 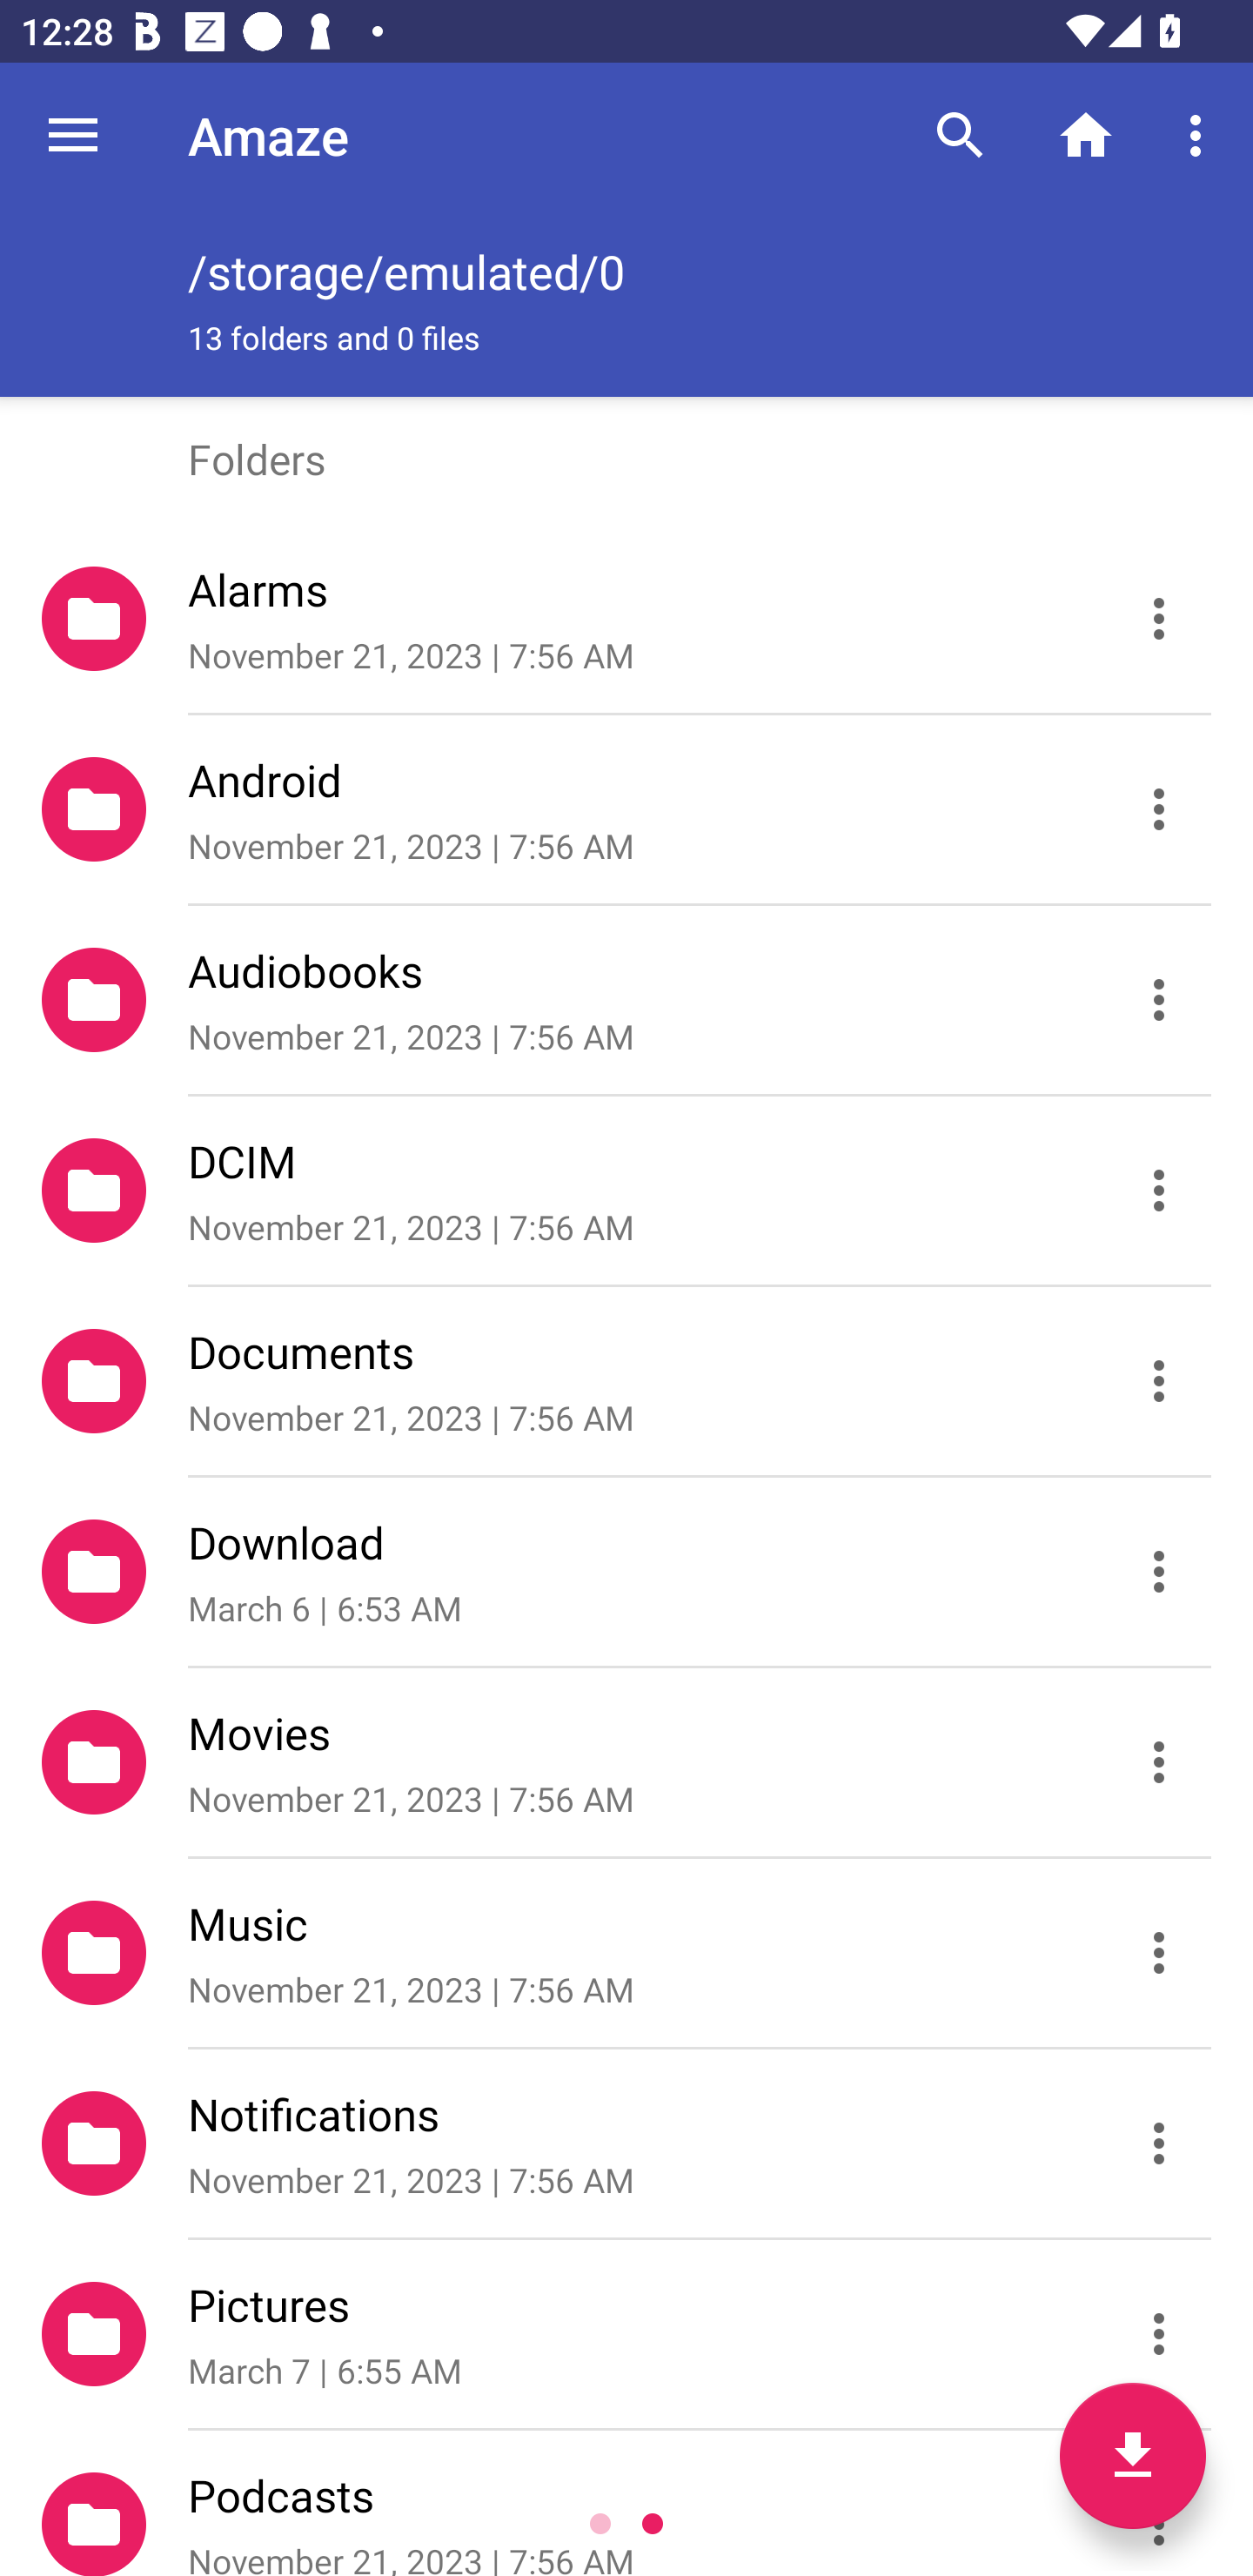 What do you see at coordinates (961, 134) in the screenshot?
I see `Search` at bounding box center [961, 134].